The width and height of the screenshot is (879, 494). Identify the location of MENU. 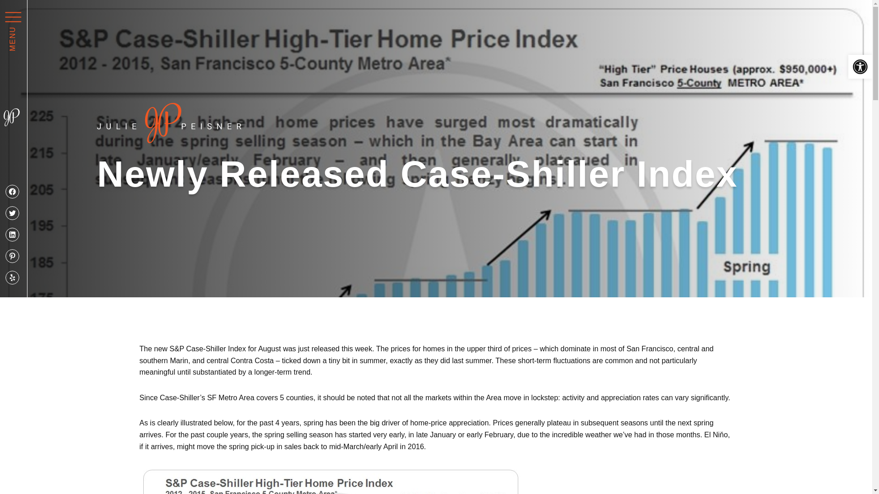
(28, 13).